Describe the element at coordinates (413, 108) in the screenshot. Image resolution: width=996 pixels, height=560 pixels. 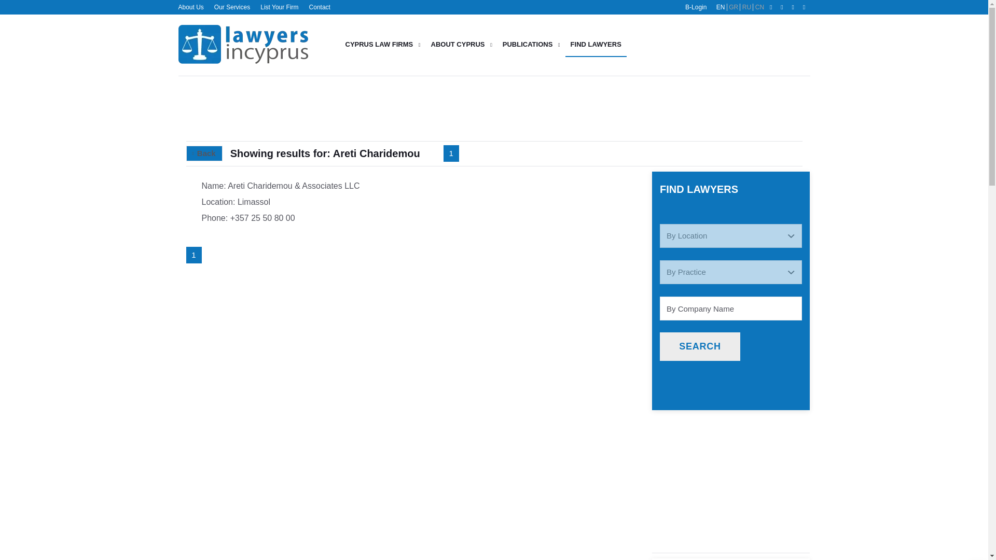
I see `3rd party ad content` at that location.